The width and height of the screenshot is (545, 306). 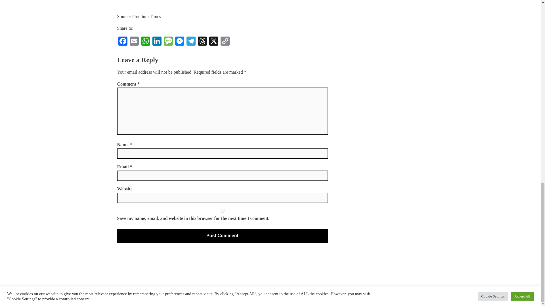 What do you see at coordinates (157, 42) in the screenshot?
I see `LinkedIn` at bounding box center [157, 42].